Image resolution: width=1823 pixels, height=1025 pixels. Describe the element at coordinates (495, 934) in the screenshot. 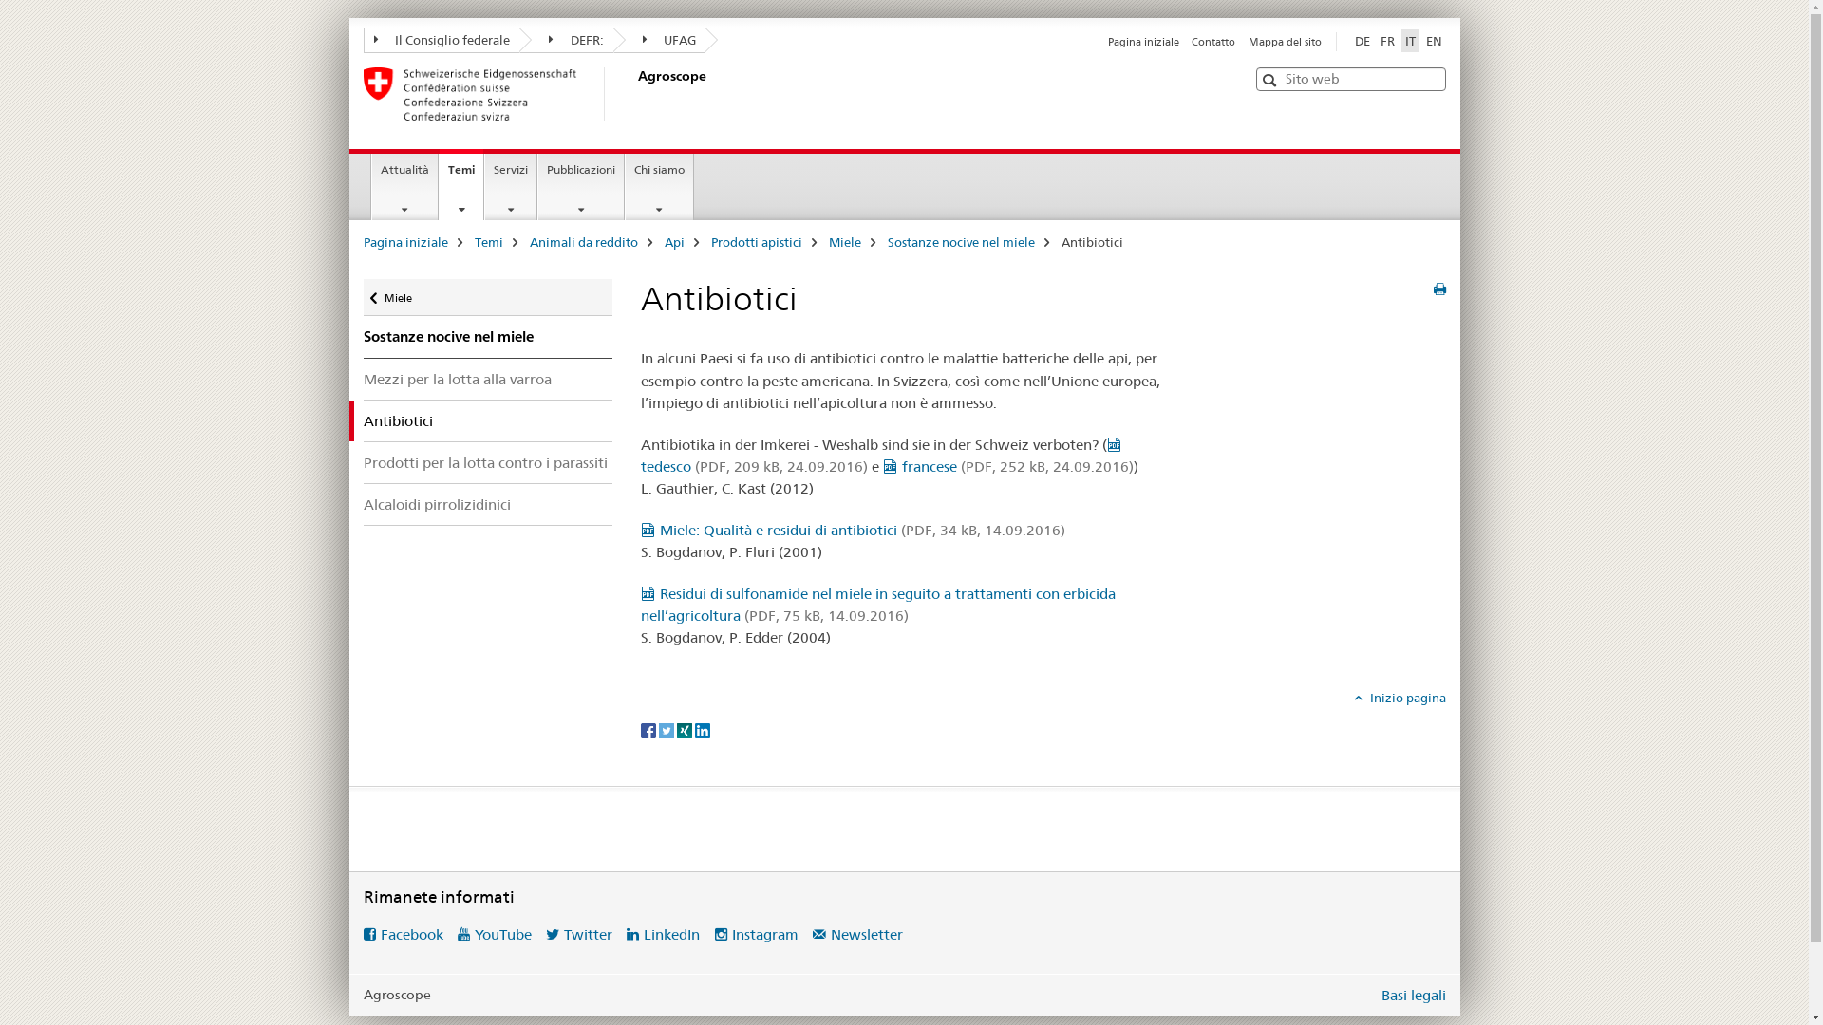

I see `YouTube` at that location.